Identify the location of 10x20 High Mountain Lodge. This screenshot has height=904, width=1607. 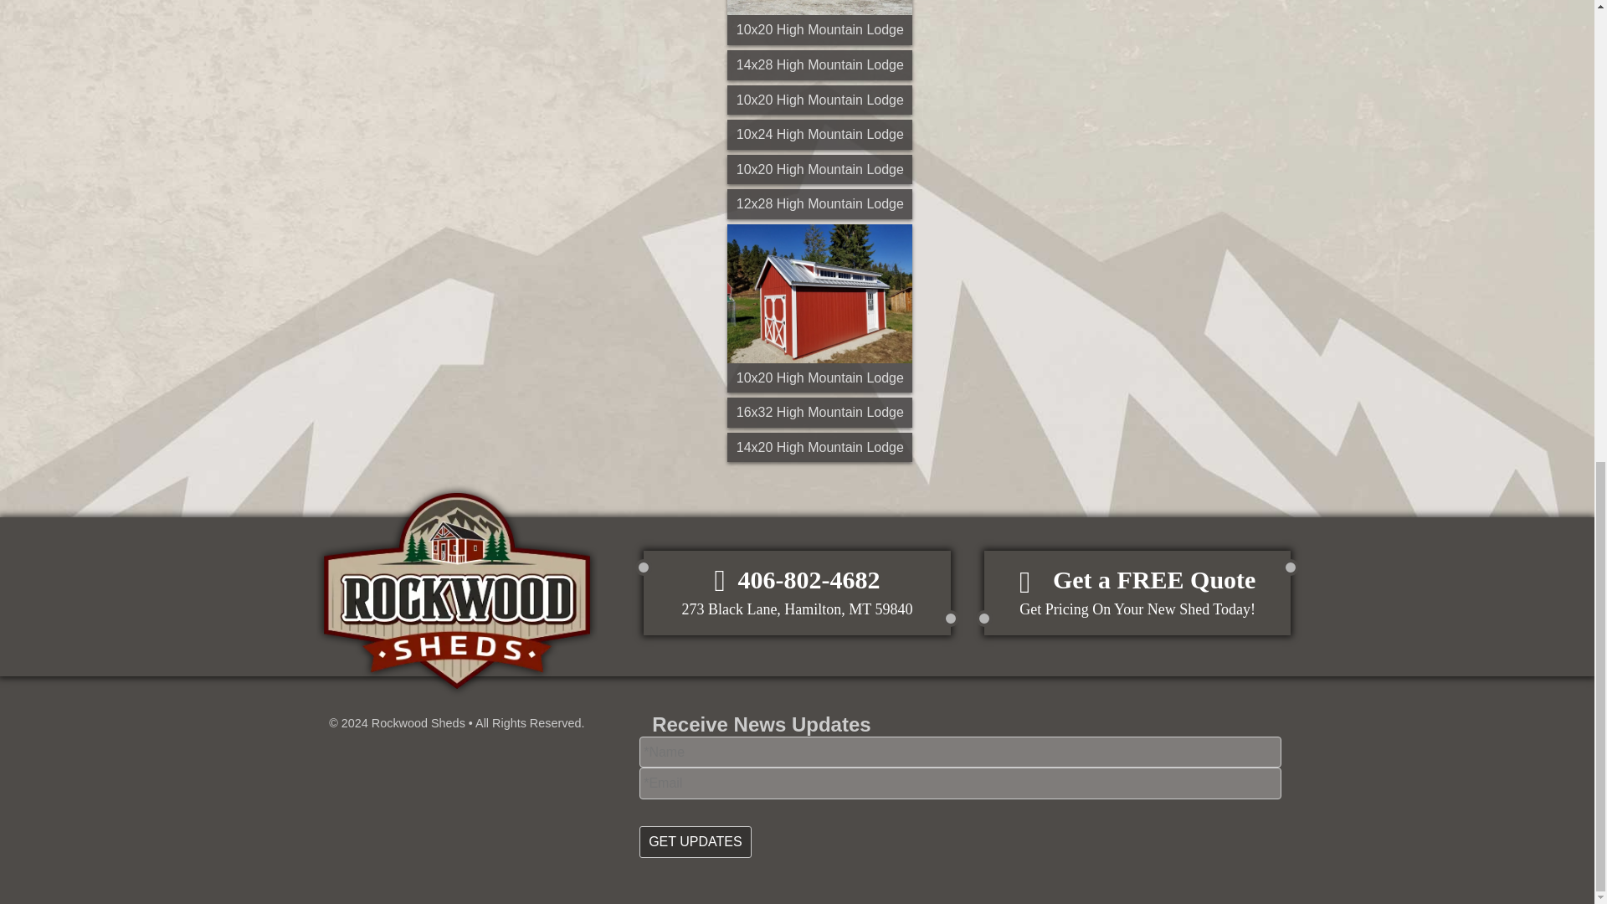
(820, 412).